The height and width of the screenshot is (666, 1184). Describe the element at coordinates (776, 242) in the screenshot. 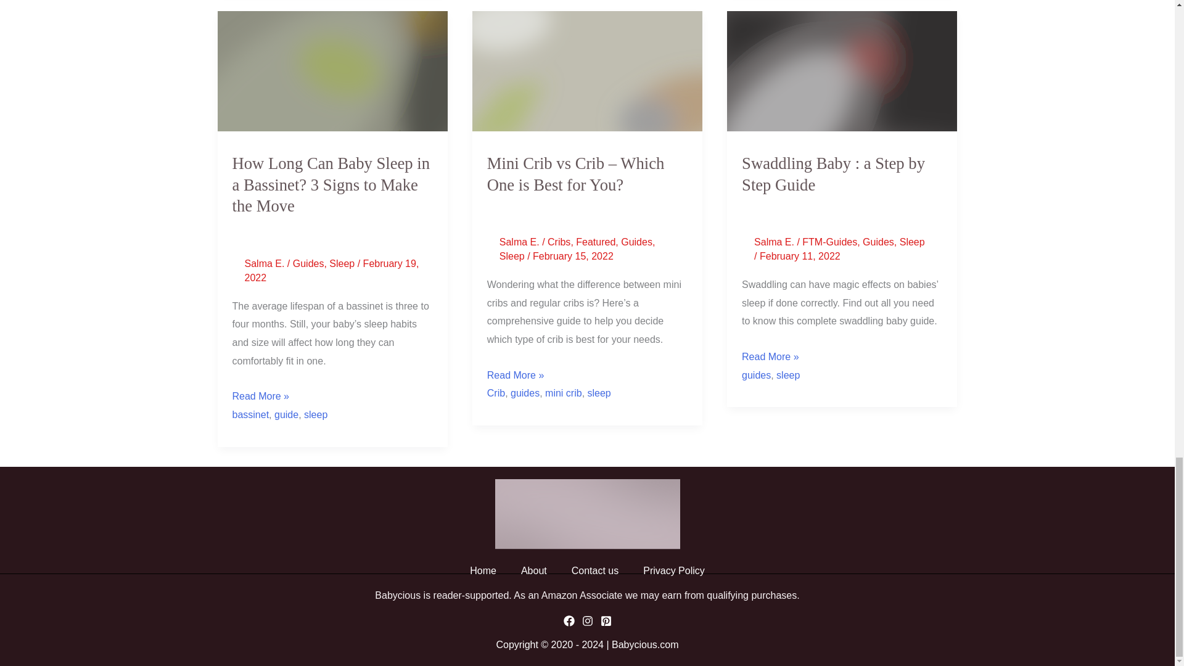

I see `View all posts by Salma E.` at that location.